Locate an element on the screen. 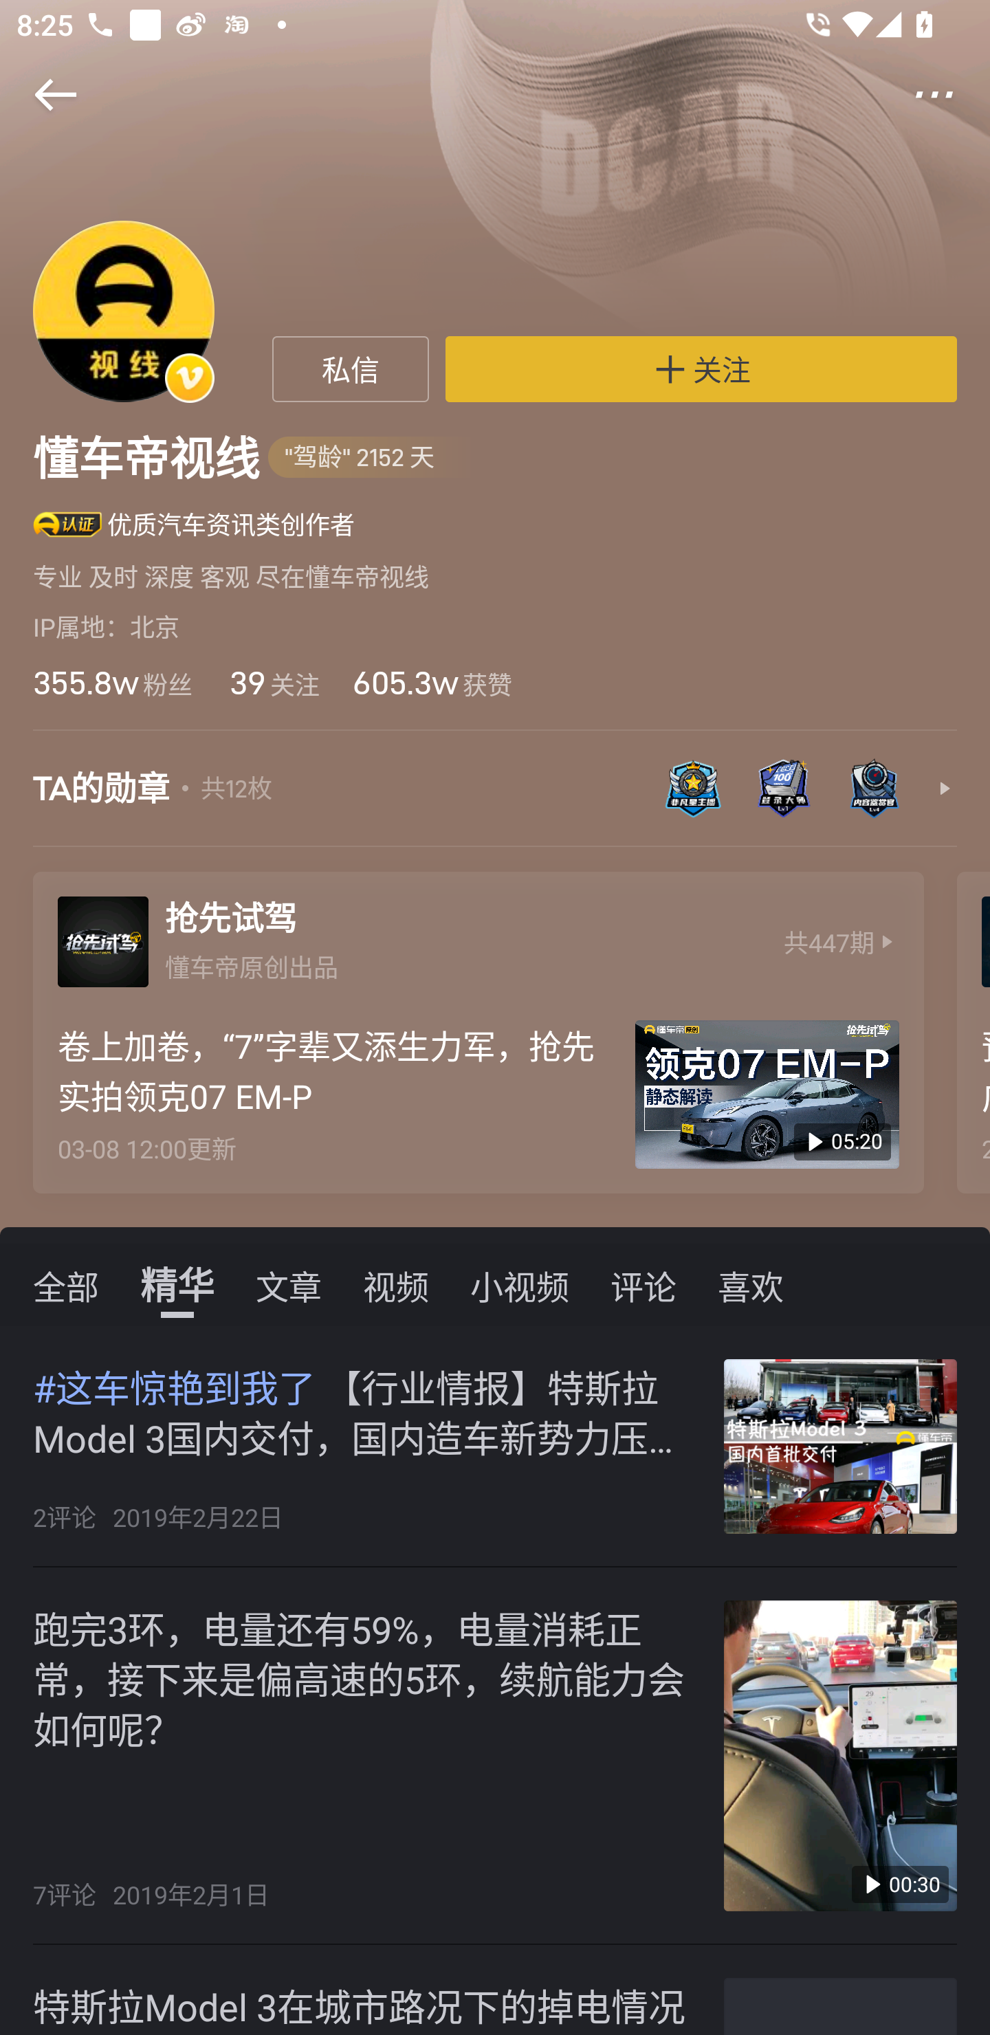  TA的勋章 共12枚  is located at coordinates (495, 800).